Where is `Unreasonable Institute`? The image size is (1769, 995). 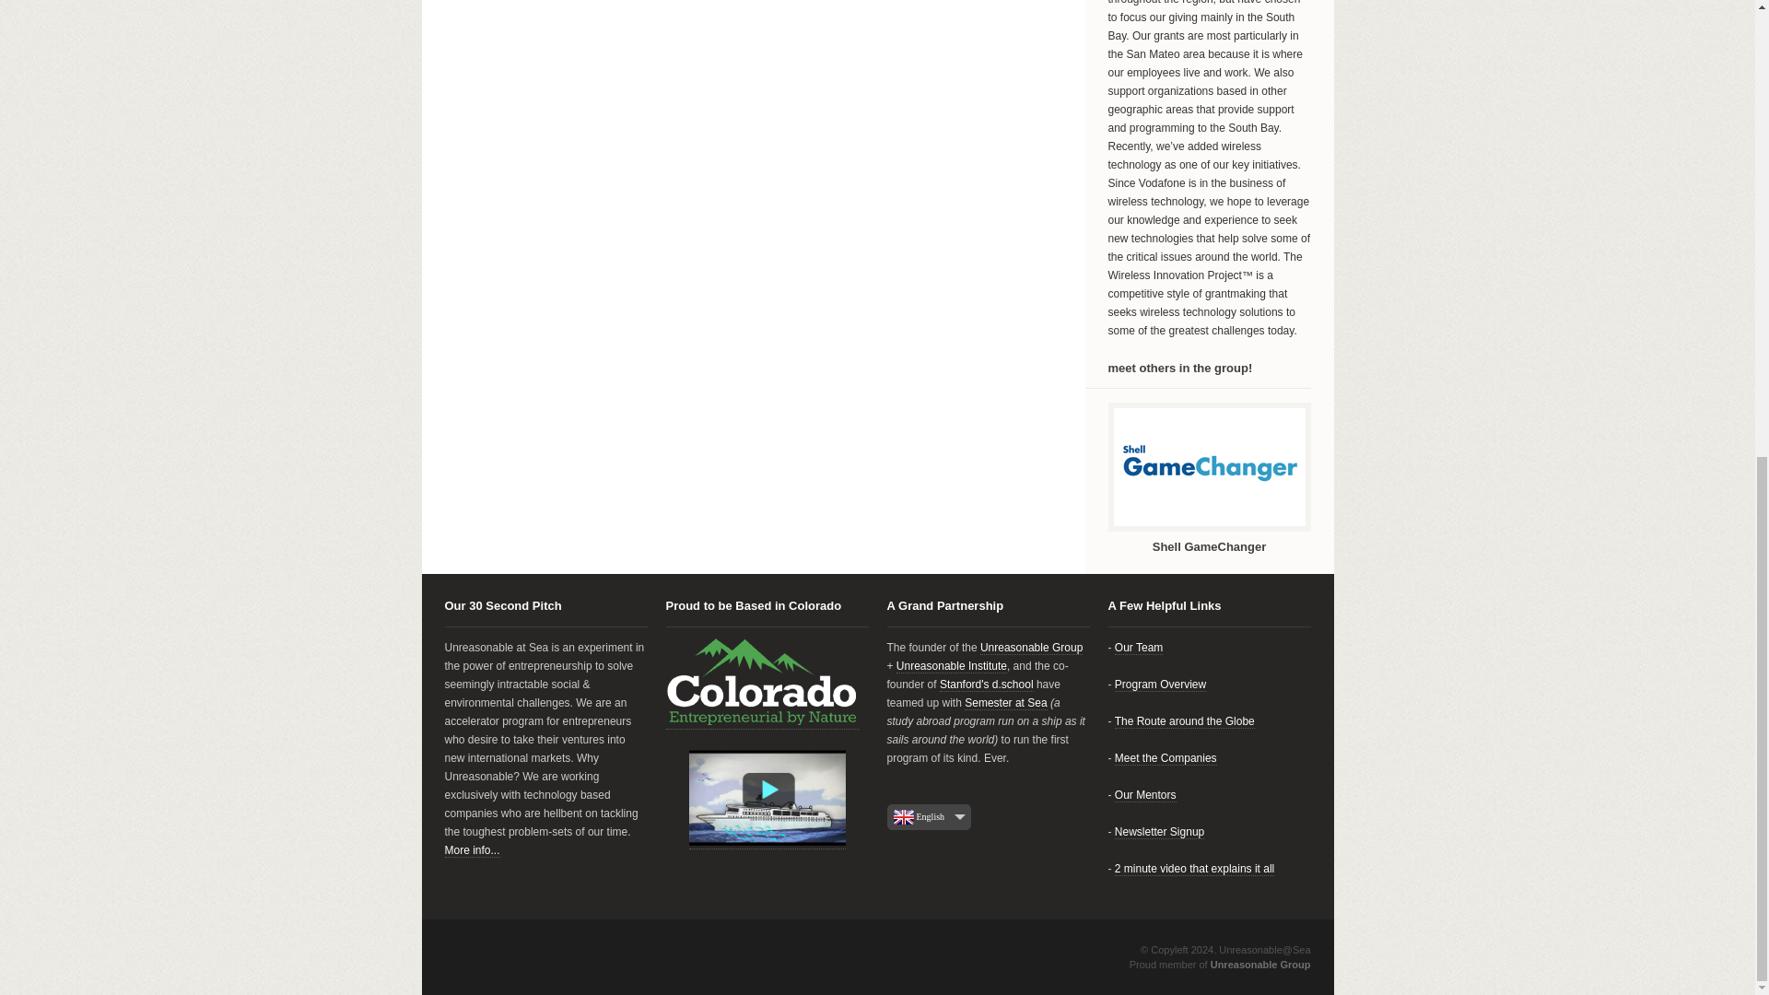
Unreasonable Institute is located at coordinates (951, 667).